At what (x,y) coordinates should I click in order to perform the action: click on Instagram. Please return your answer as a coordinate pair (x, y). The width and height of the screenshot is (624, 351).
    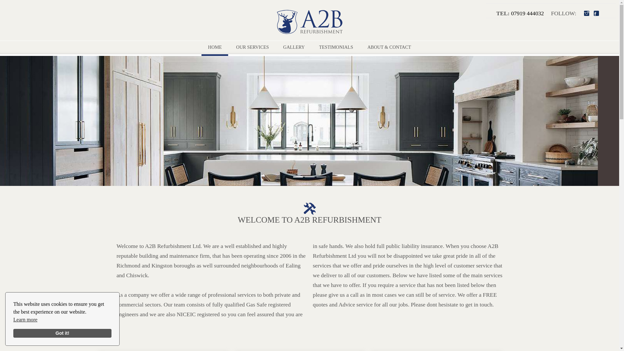
    Looking at the image, I should click on (590, 14).